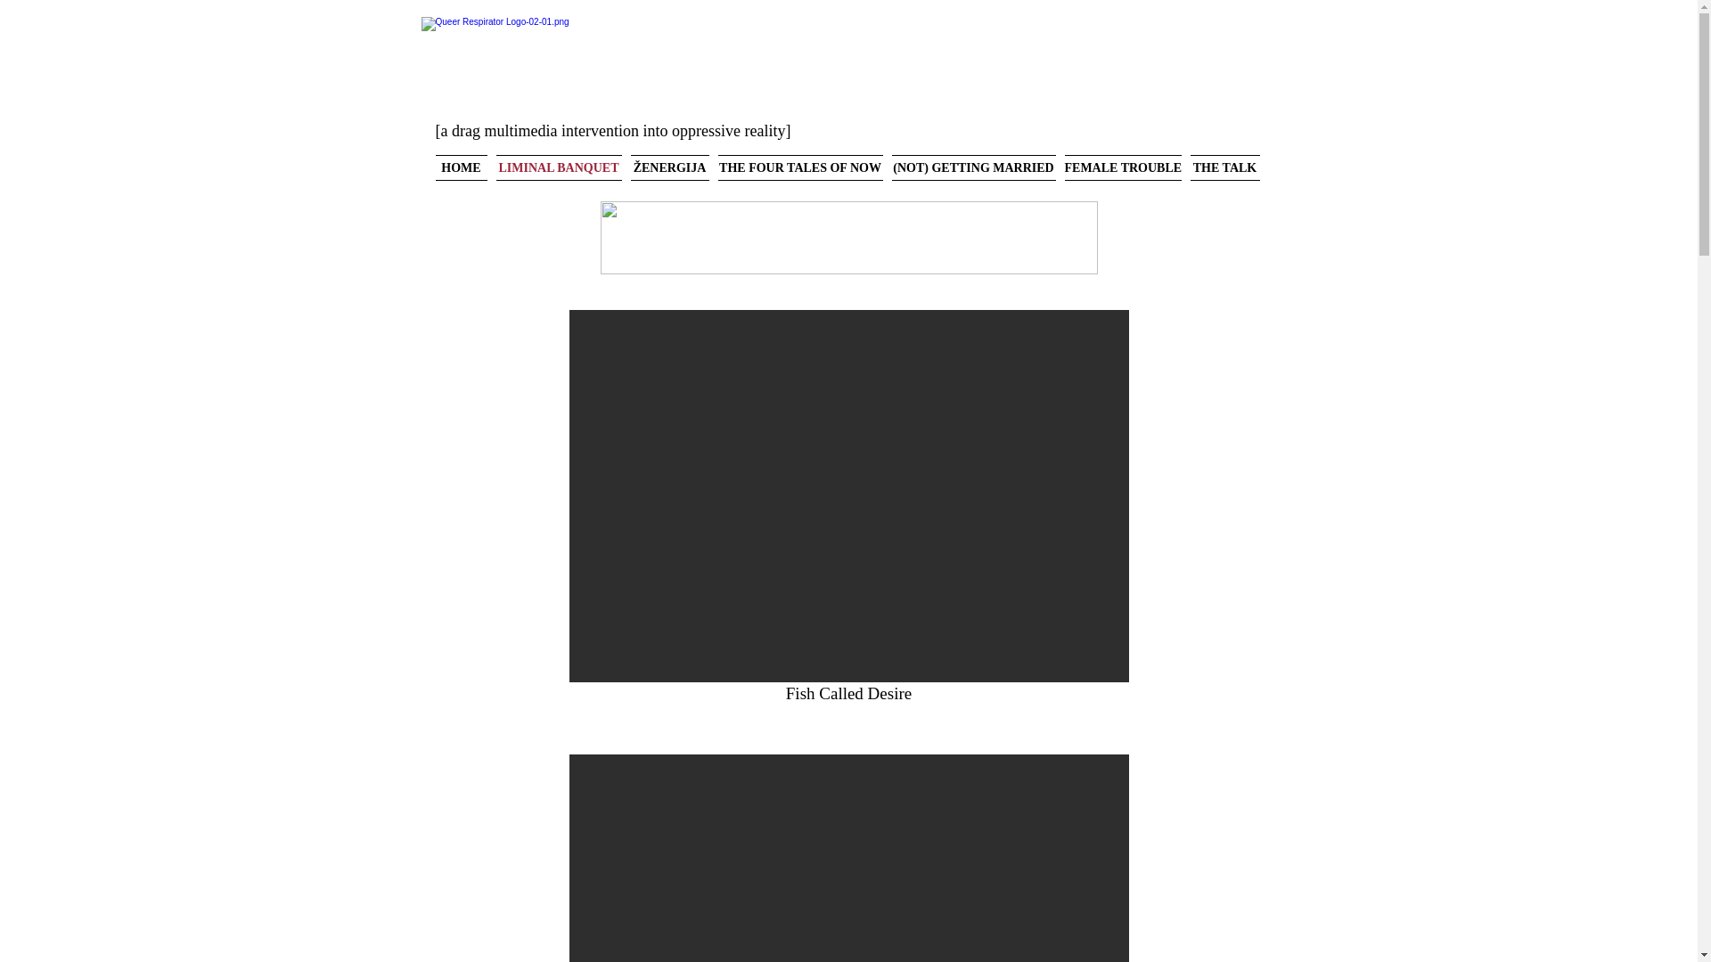 The width and height of the screenshot is (1711, 962). Describe the element at coordinates (1123, 167) in the screenshot. I see `FEMALE TROUBLE` at that location.